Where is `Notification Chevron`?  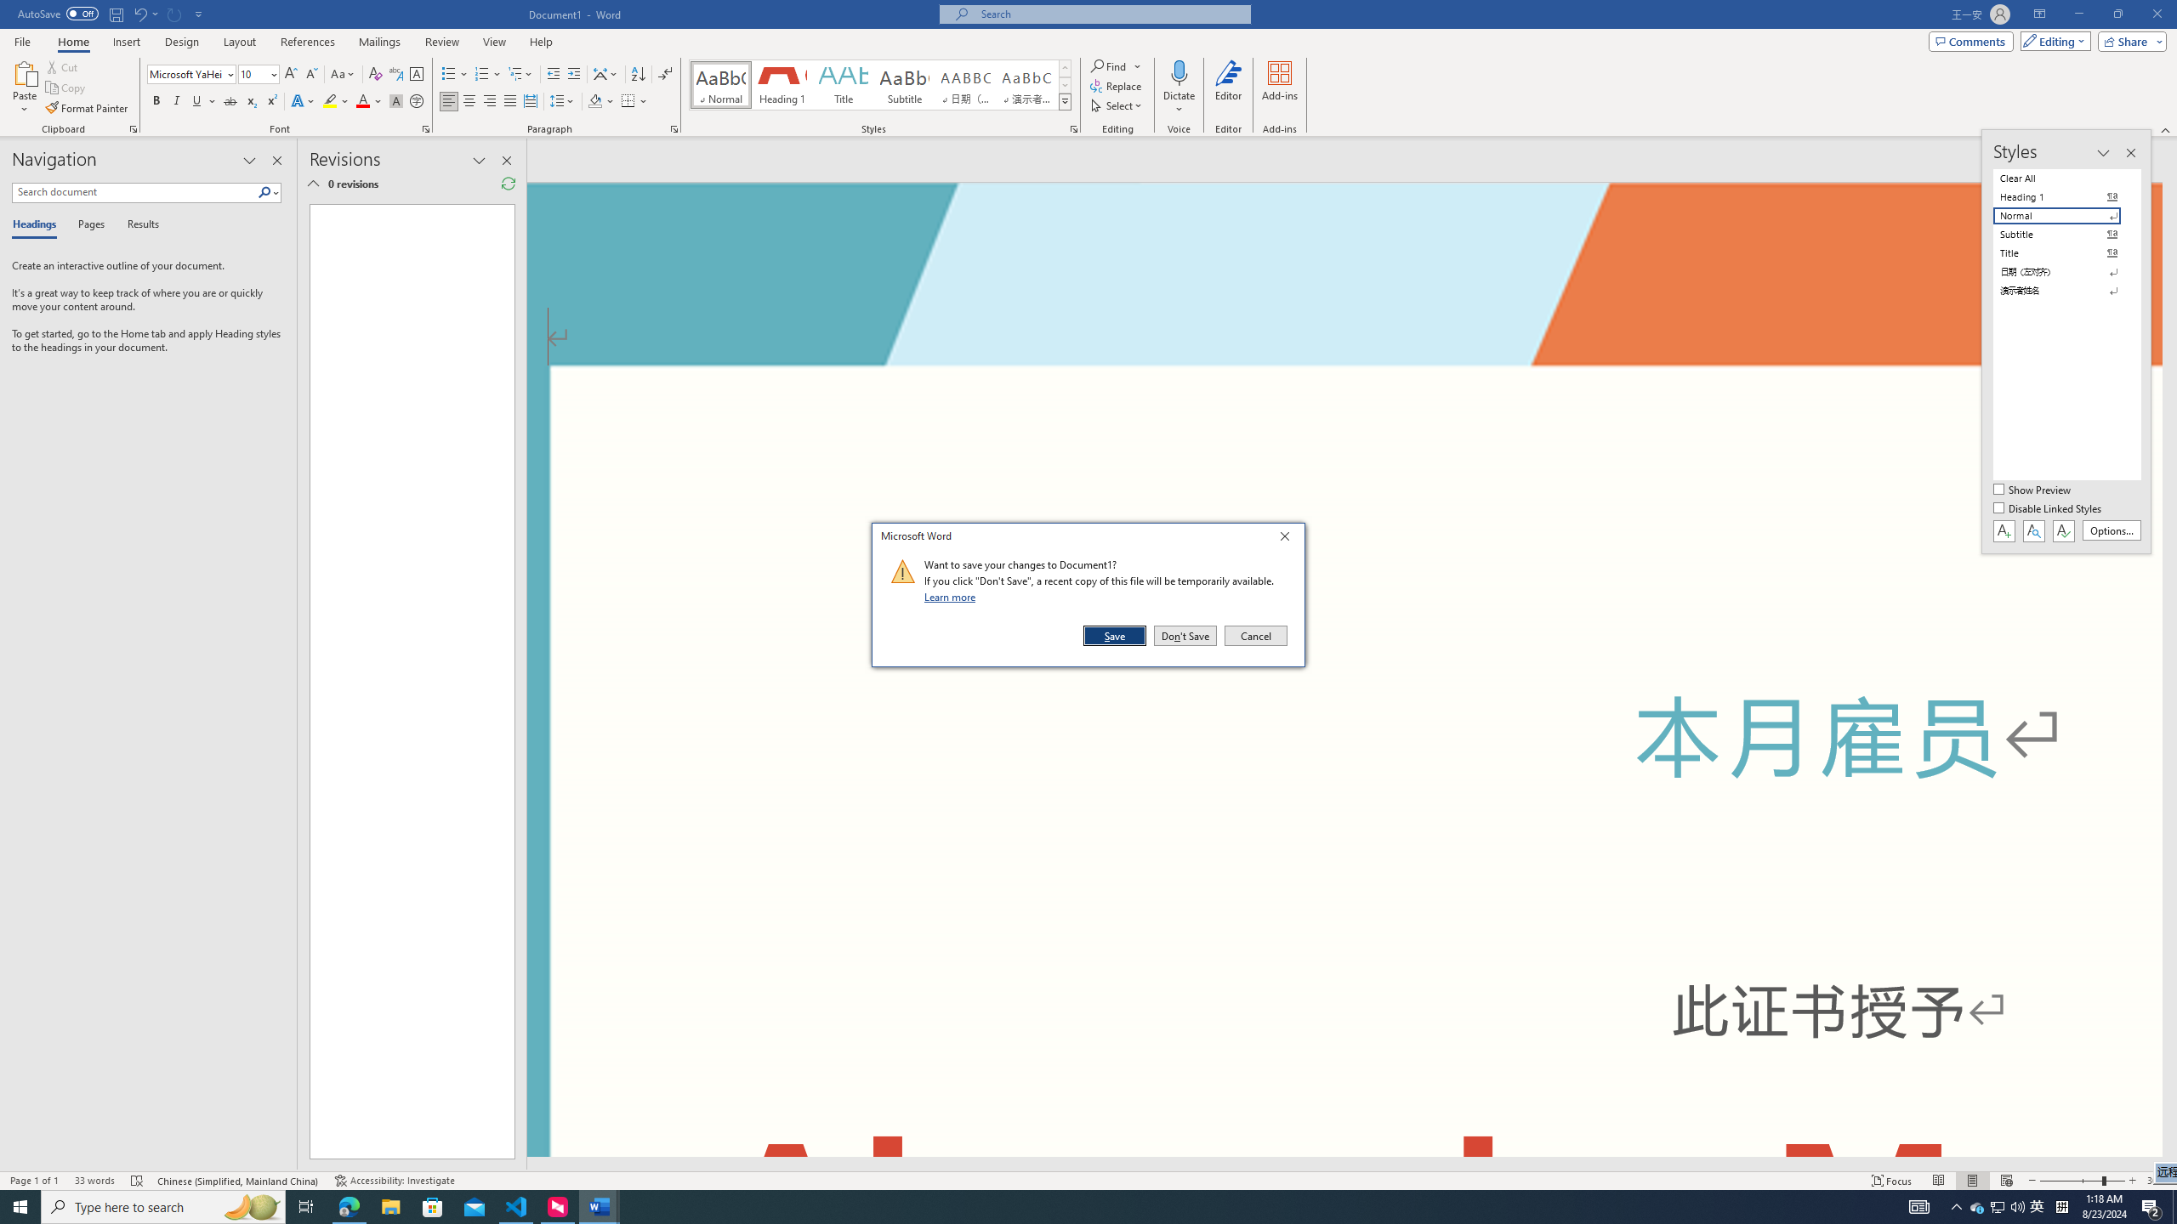
Notification Chevron is located at coordinates (1957, 1207).